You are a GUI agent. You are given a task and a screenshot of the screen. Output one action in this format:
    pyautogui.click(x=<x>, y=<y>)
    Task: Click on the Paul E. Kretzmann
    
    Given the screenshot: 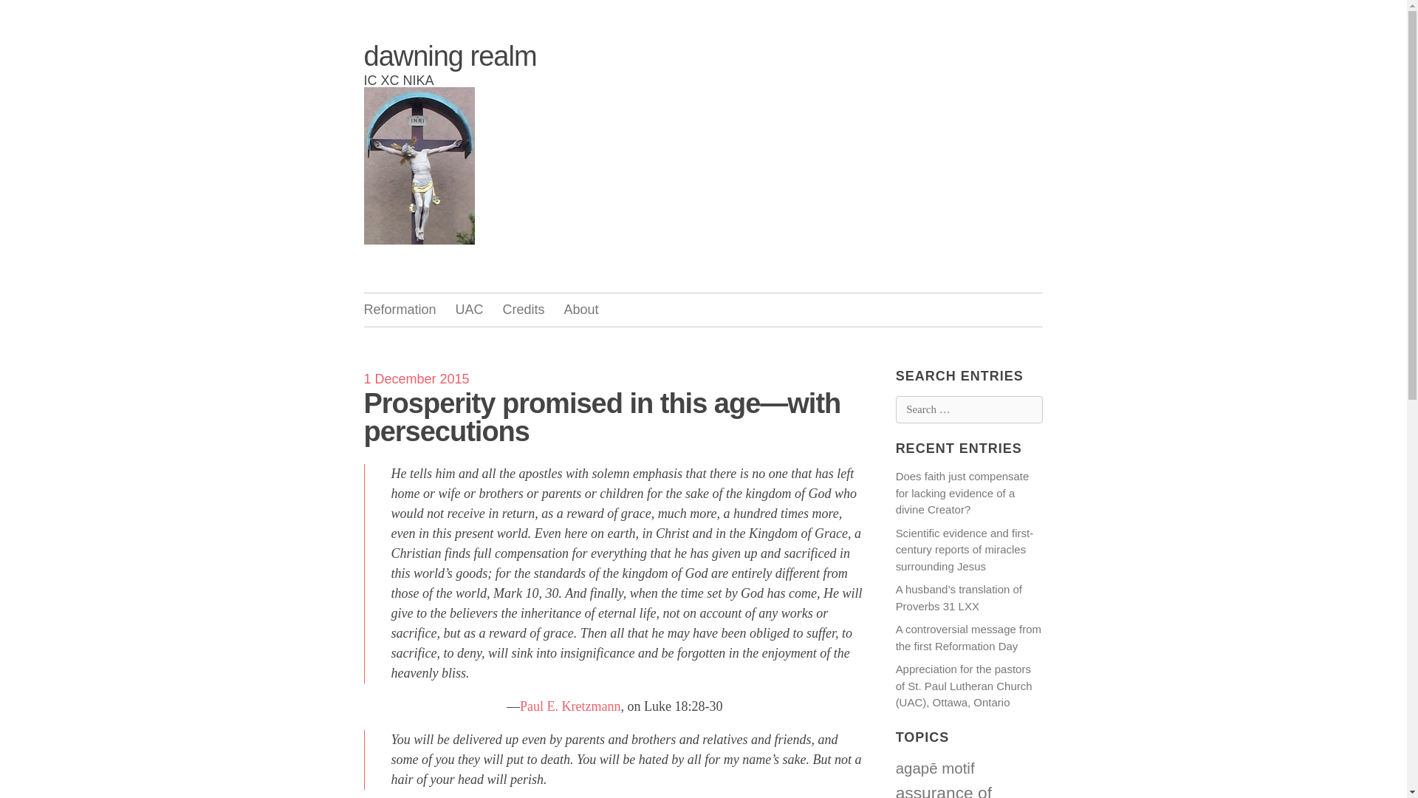 What is the action you would take?
    pyautogui.click(x=570, y=706)
    